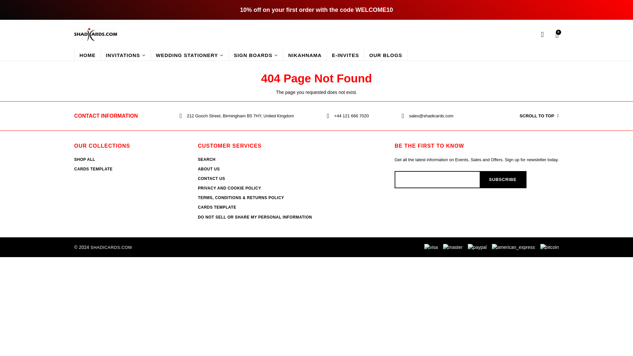 The width and height of the screenshot is (633, 356). I want to click on OUR BLOGS, so click(386, 55).